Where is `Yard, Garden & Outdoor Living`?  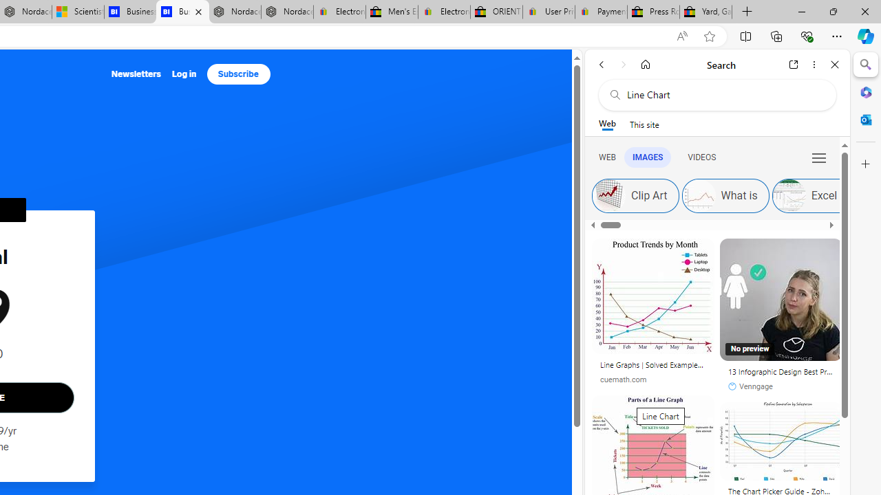
Yard, Garden & Outdoor Living is located at coordinates (706, 12).